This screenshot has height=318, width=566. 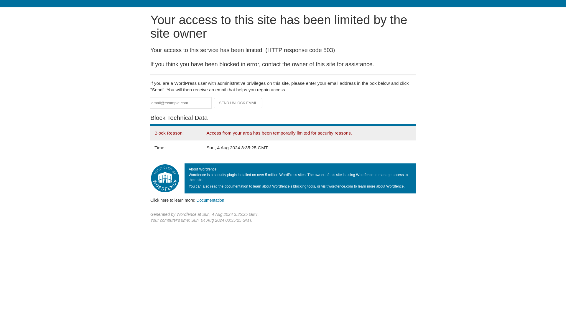 I want to click on Send Unlock Email, so click(x=238, y=103).